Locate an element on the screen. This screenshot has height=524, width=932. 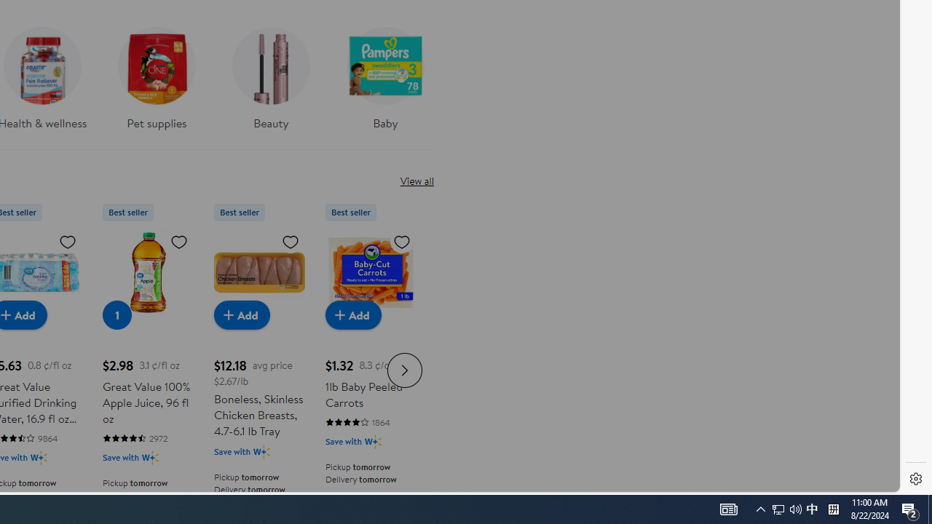
Beauty is located at coordinates (271, 74).